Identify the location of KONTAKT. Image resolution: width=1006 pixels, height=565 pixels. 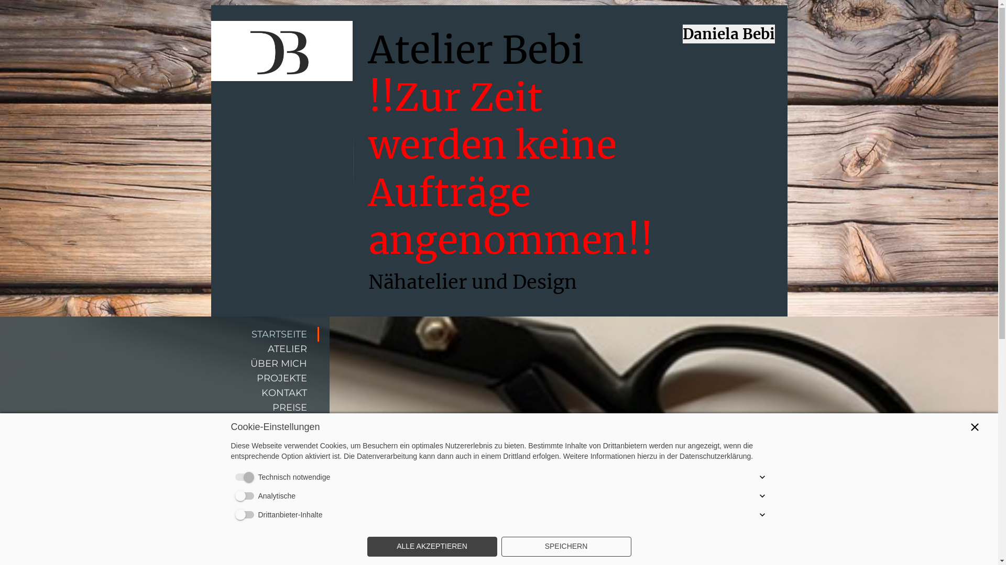
(159, 393).